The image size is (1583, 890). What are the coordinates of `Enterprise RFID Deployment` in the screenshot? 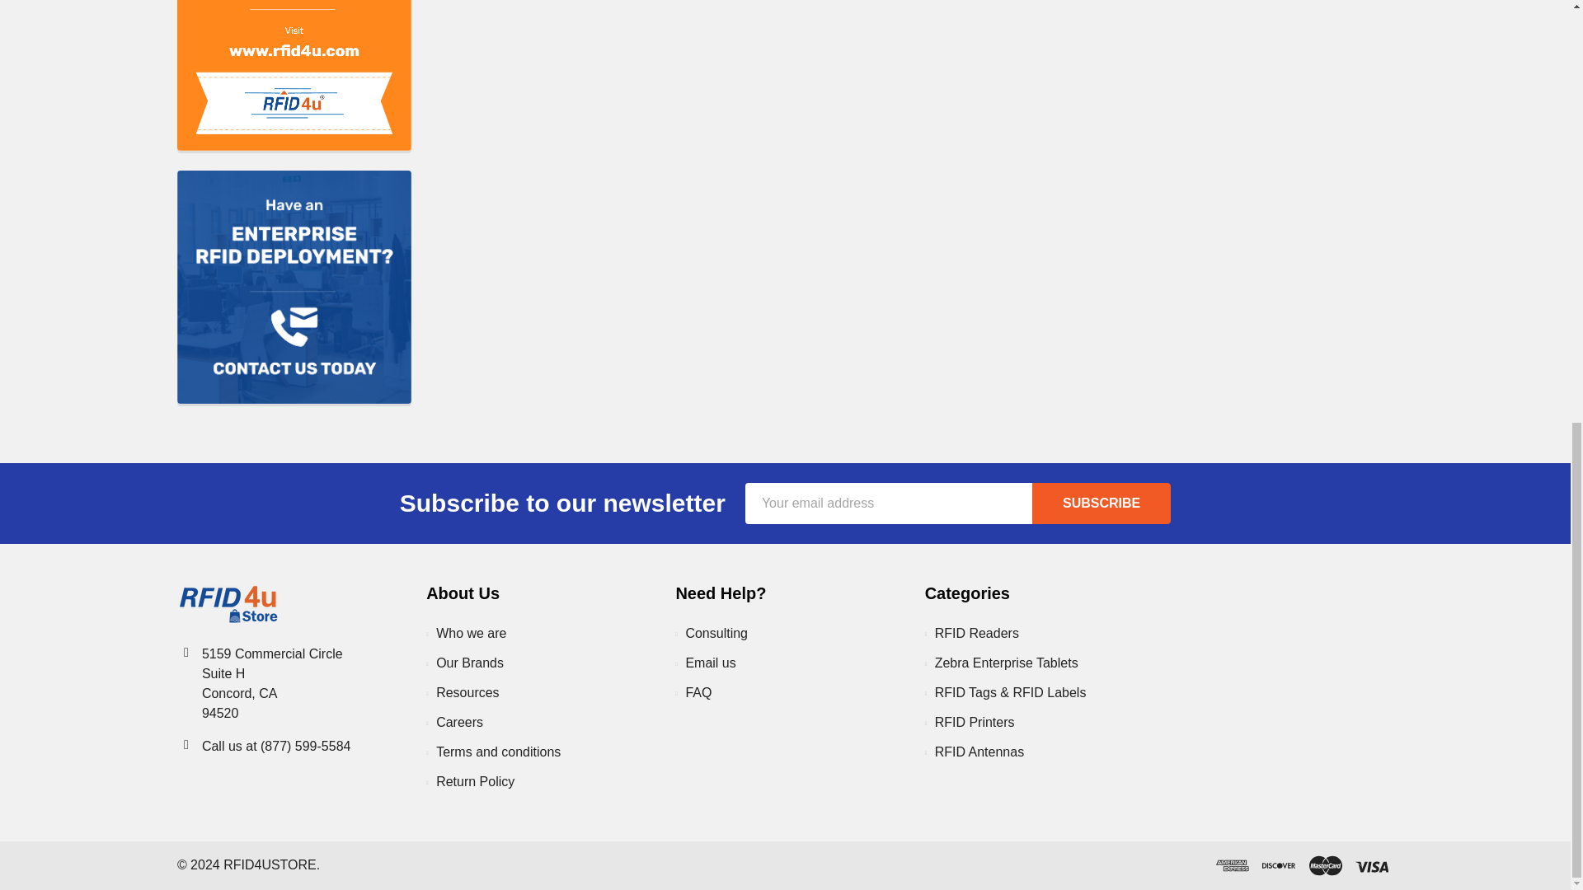 It's located at (294, 287).